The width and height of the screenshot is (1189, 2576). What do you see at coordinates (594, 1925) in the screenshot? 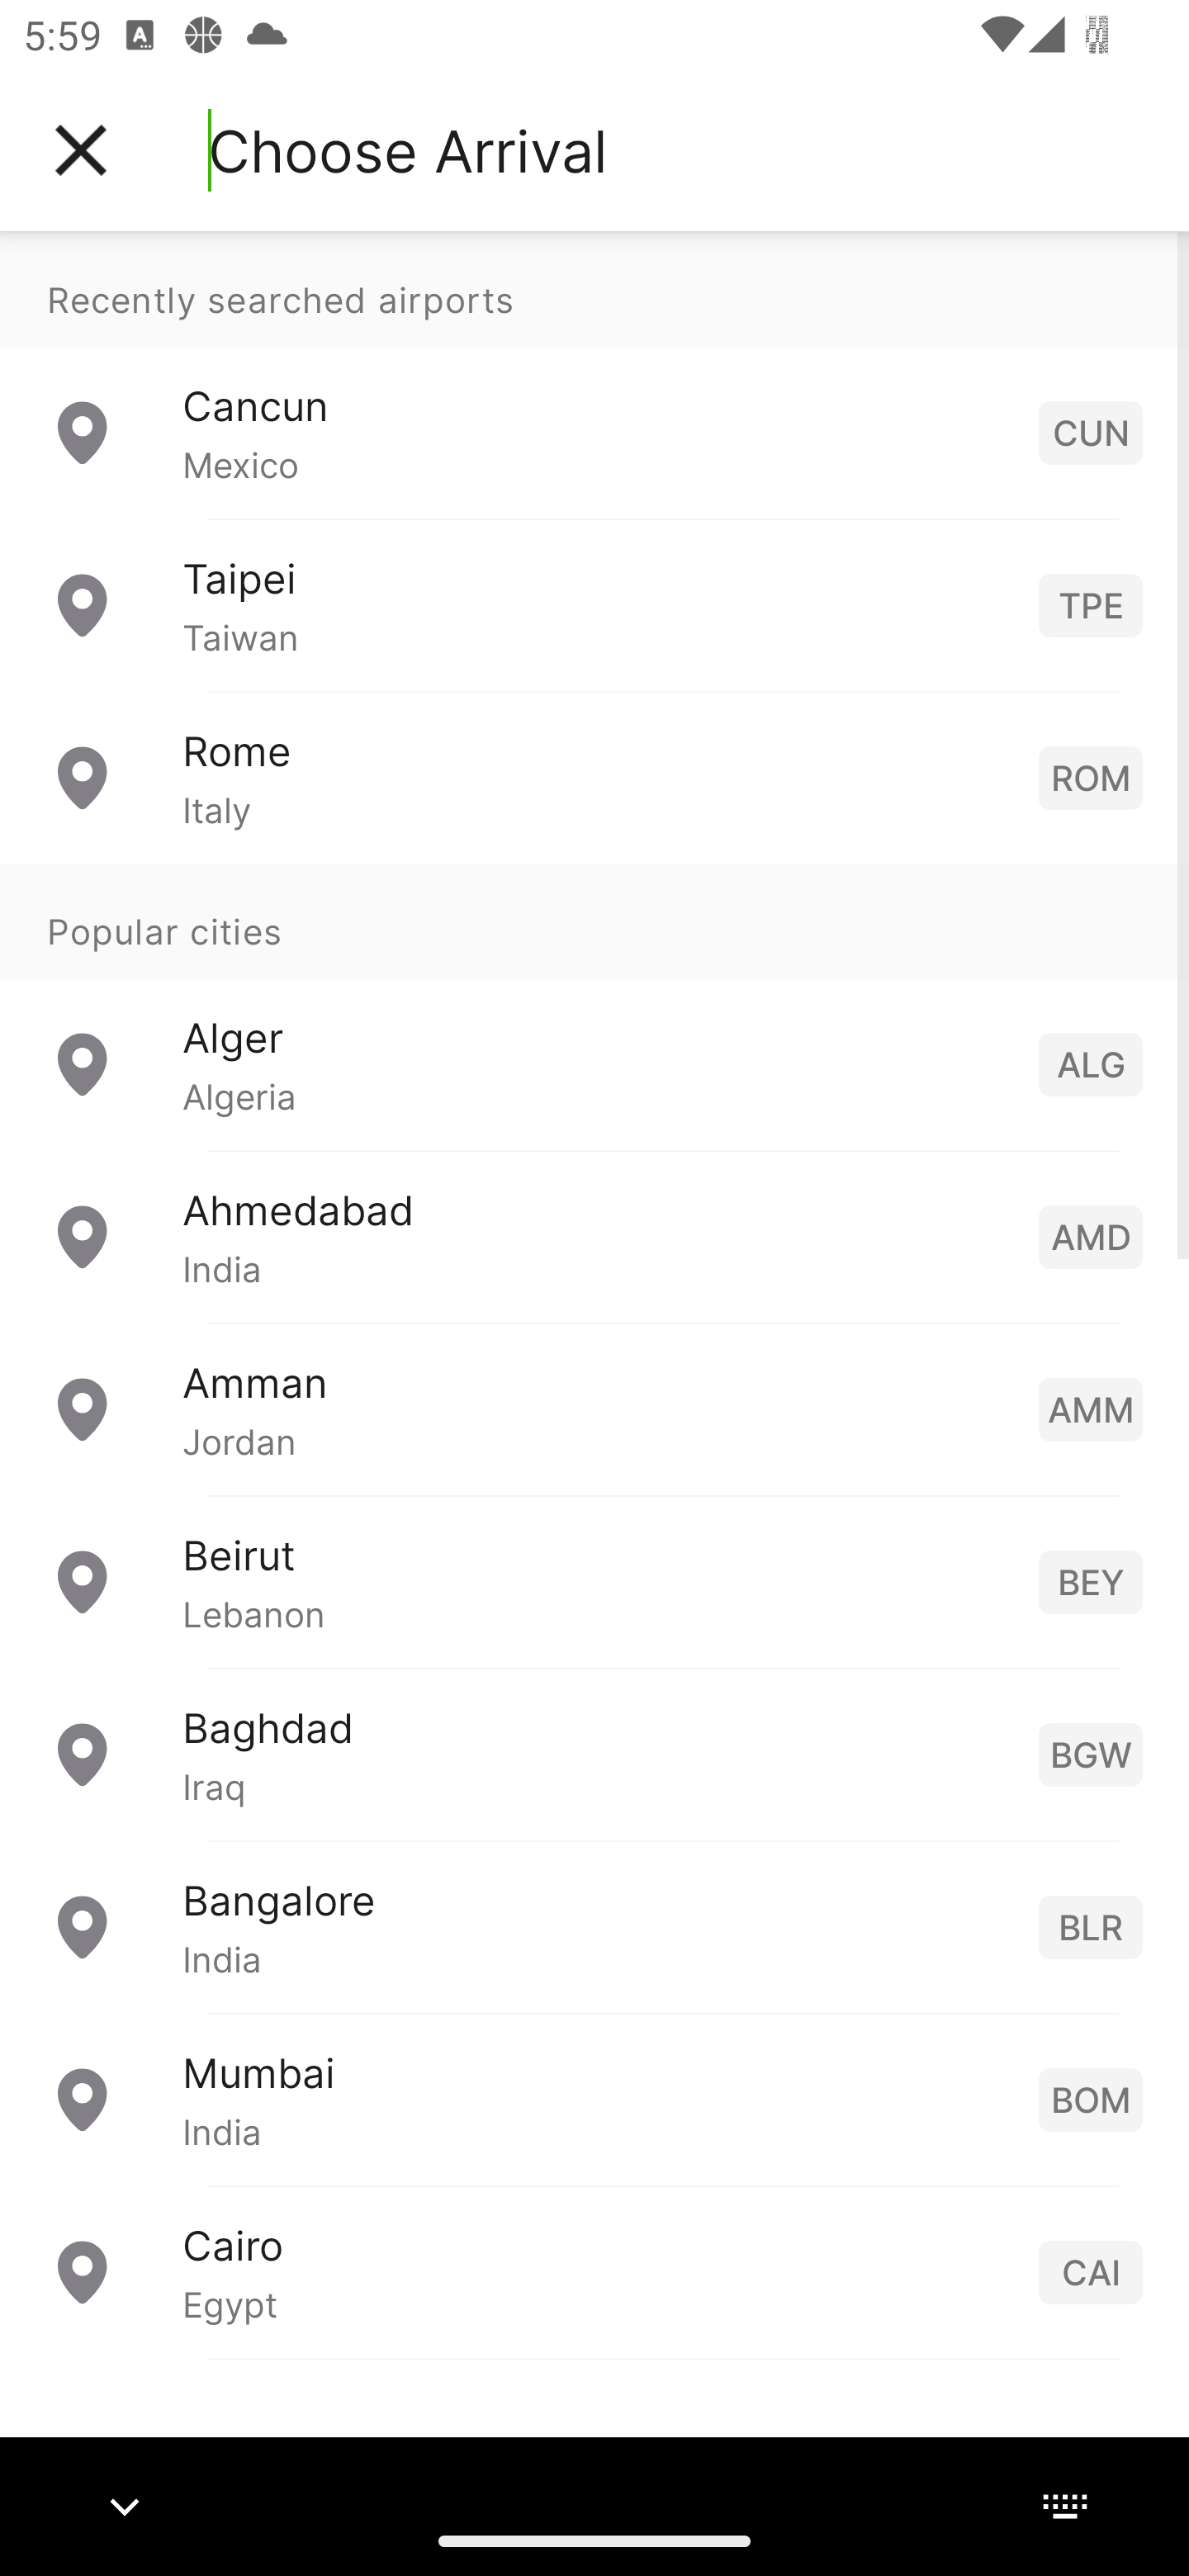
I see `Bangalore India BLR` at bounding box center [594, 1925].